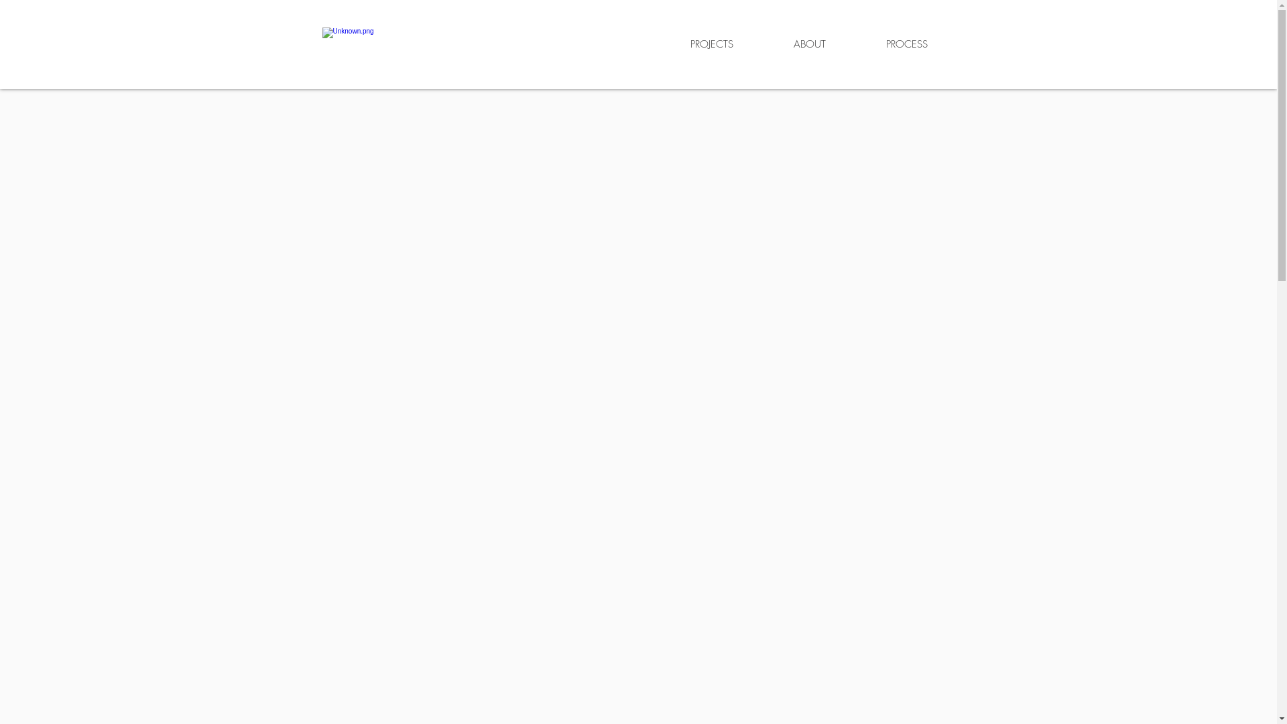 The height and width of the screenshot is (724, 1287). I want to click on PROCESS, so click(906, 44).